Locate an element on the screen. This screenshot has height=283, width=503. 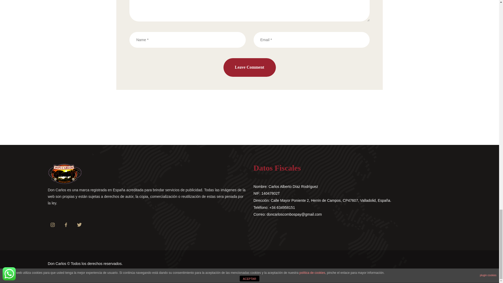
Leave Comment is located at coordinates (249, 67).